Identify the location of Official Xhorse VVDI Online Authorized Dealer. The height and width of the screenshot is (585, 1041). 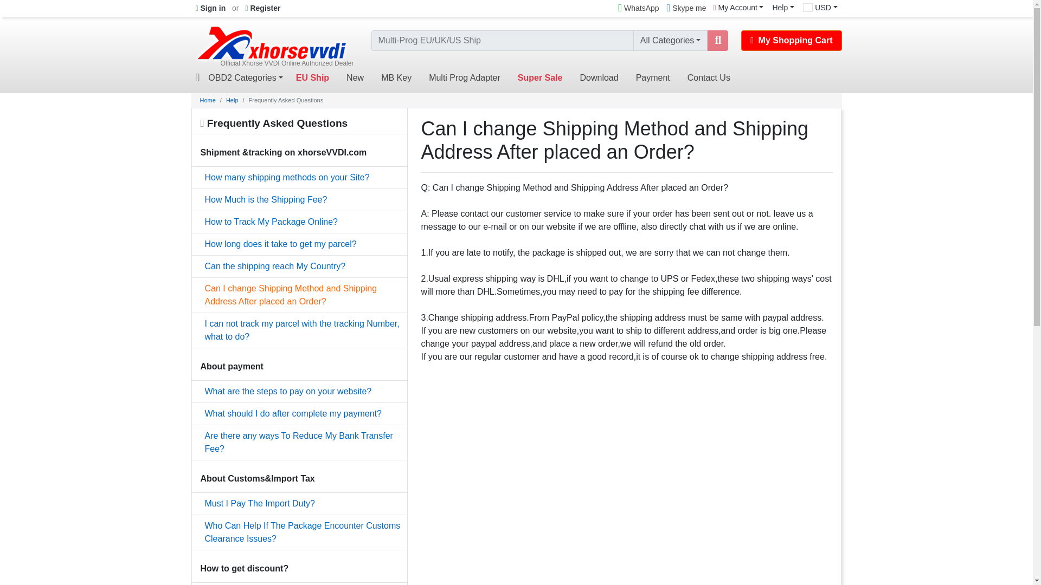
(272, 43).